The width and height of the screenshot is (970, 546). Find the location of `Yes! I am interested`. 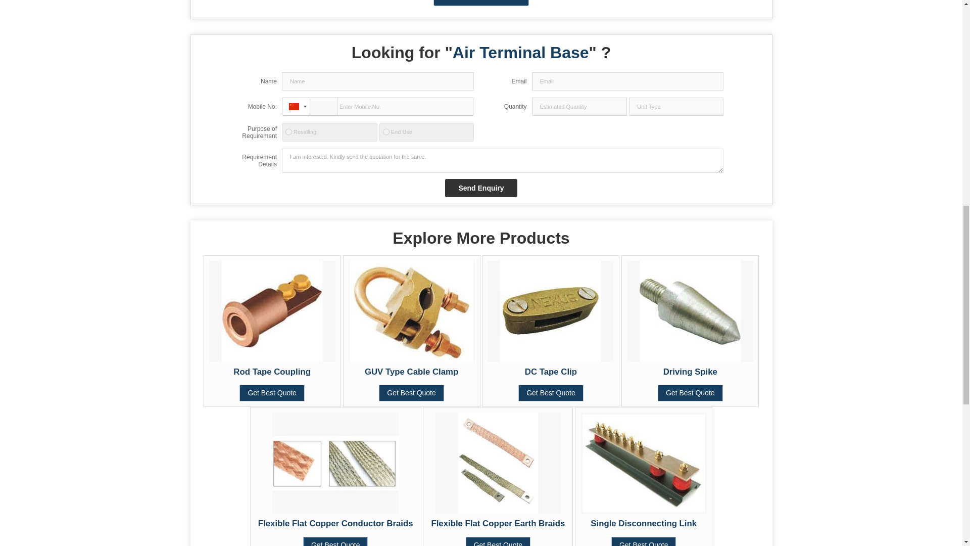

Yes! I am interested is located at coordinates (481, 3).